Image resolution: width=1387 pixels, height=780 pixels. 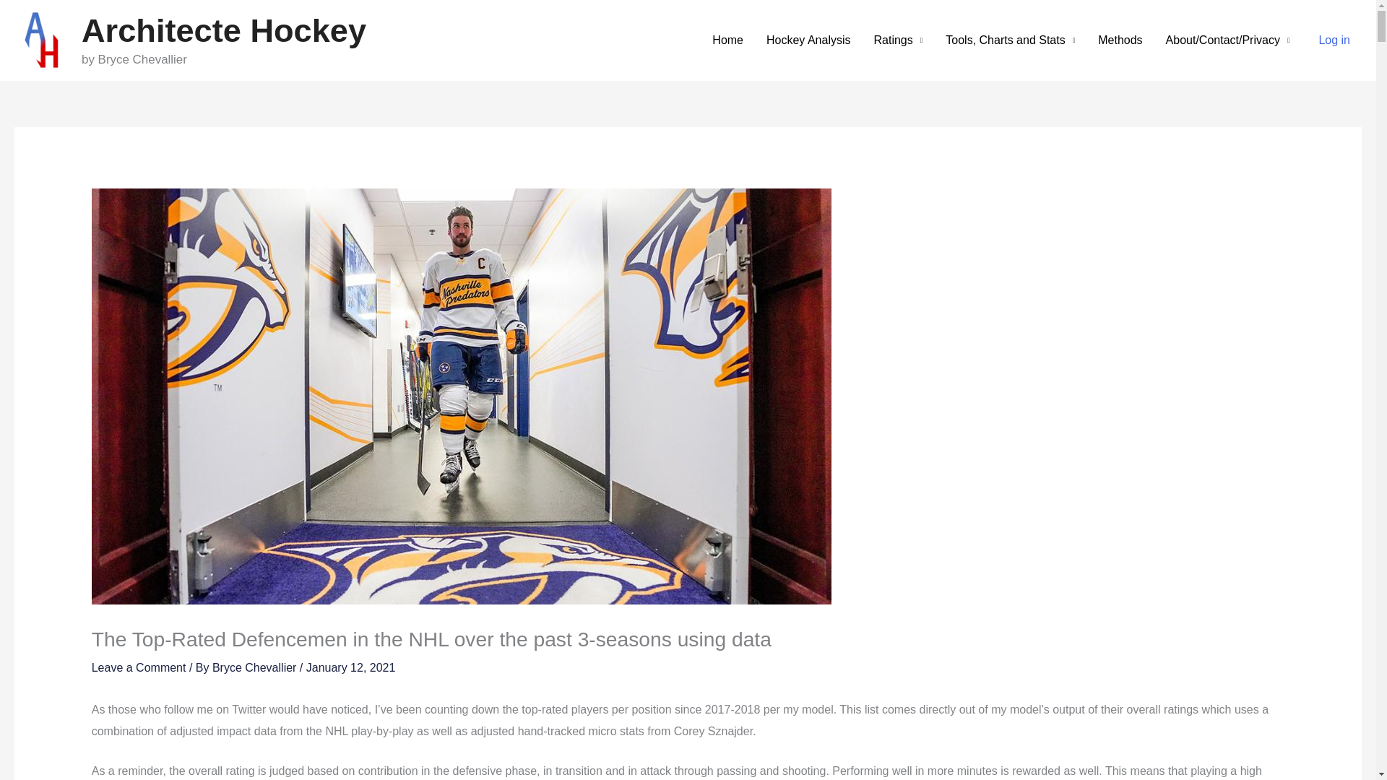 I want to click on Log in, so click(x=1334, y=40).